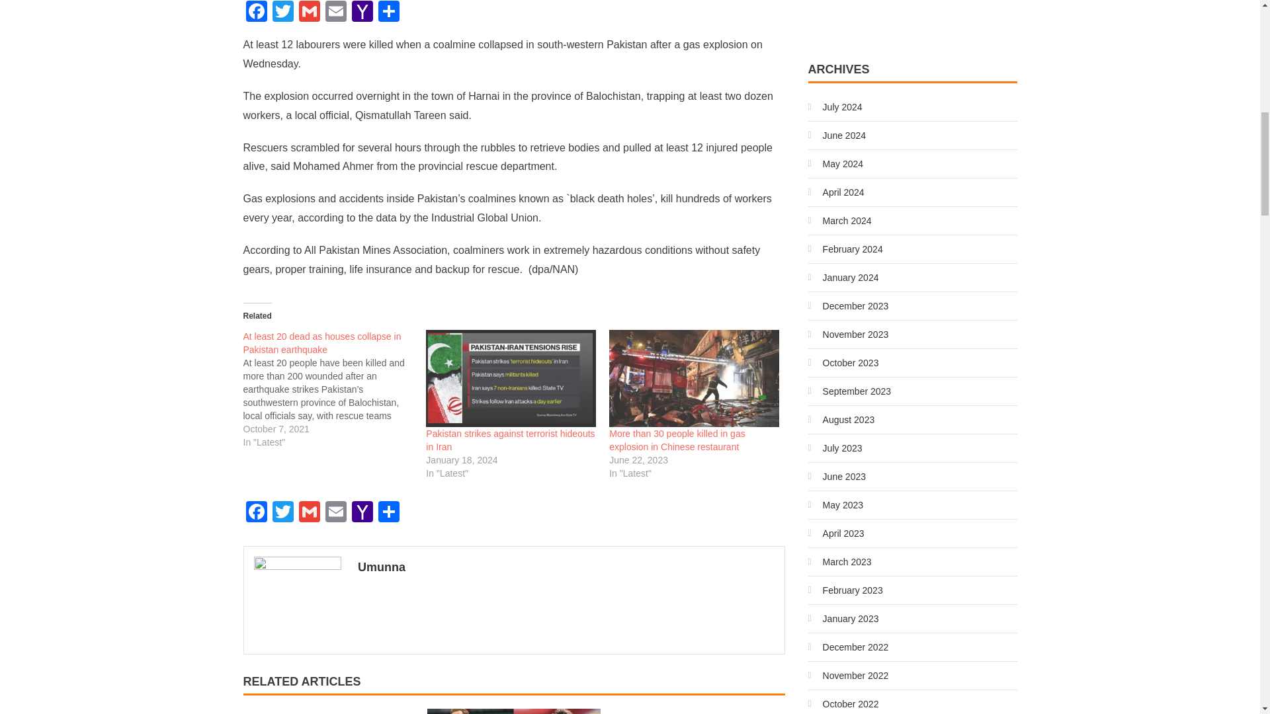  What do you see at coordinates (282, 513) in the screenshot?
I see `Twitter` at bounding box center [282, 513].